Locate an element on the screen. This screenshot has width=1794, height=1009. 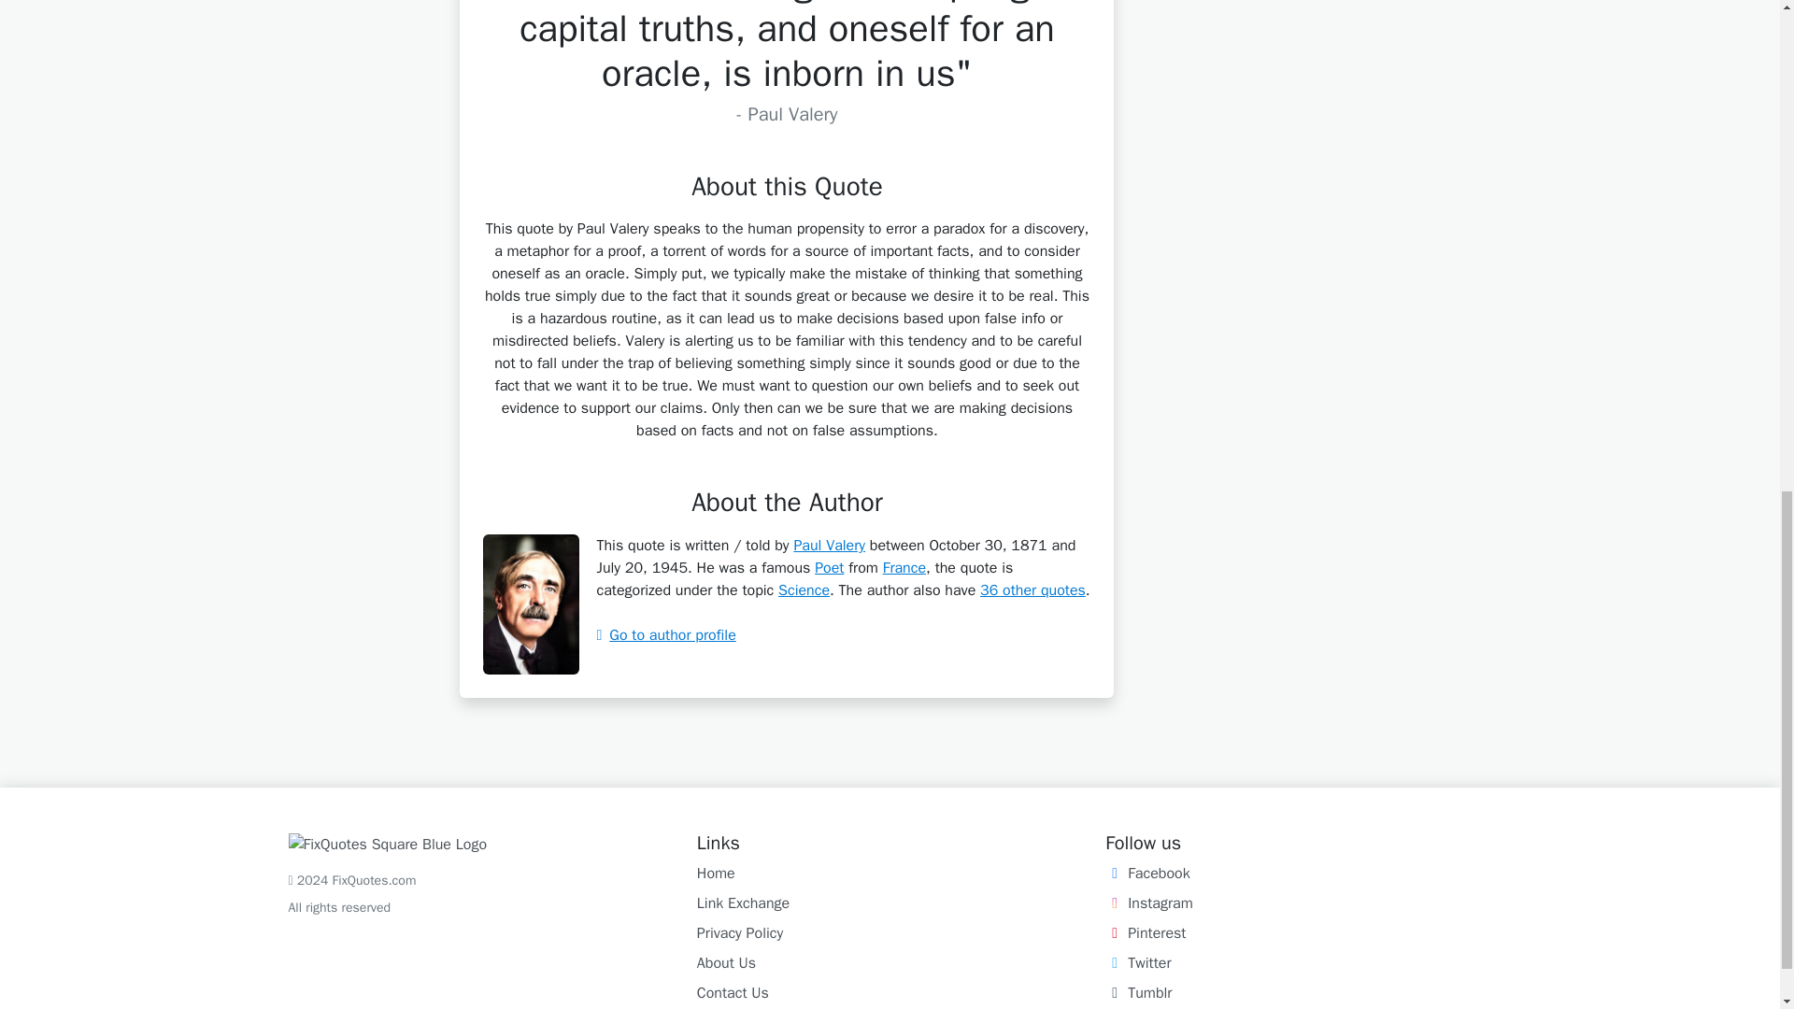
Go to author profile is located at coordinates (665, 635).